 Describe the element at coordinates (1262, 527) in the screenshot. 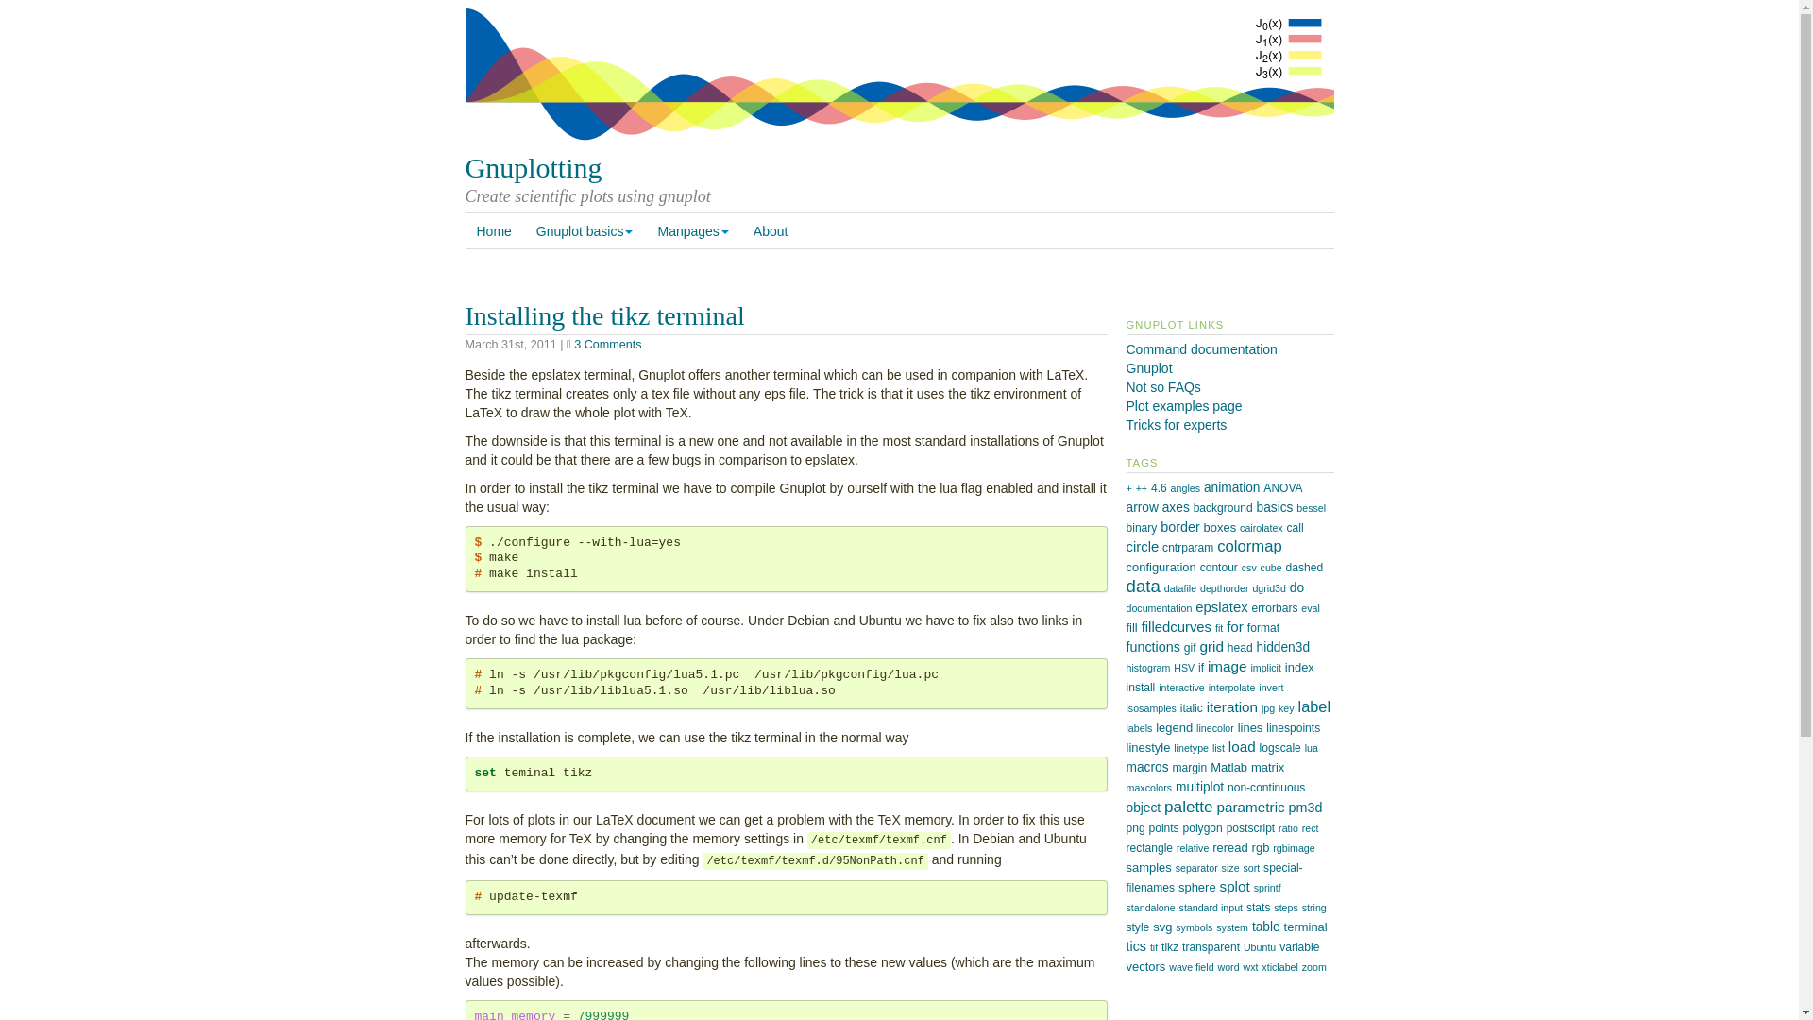

I see `cairolatex` at that location.